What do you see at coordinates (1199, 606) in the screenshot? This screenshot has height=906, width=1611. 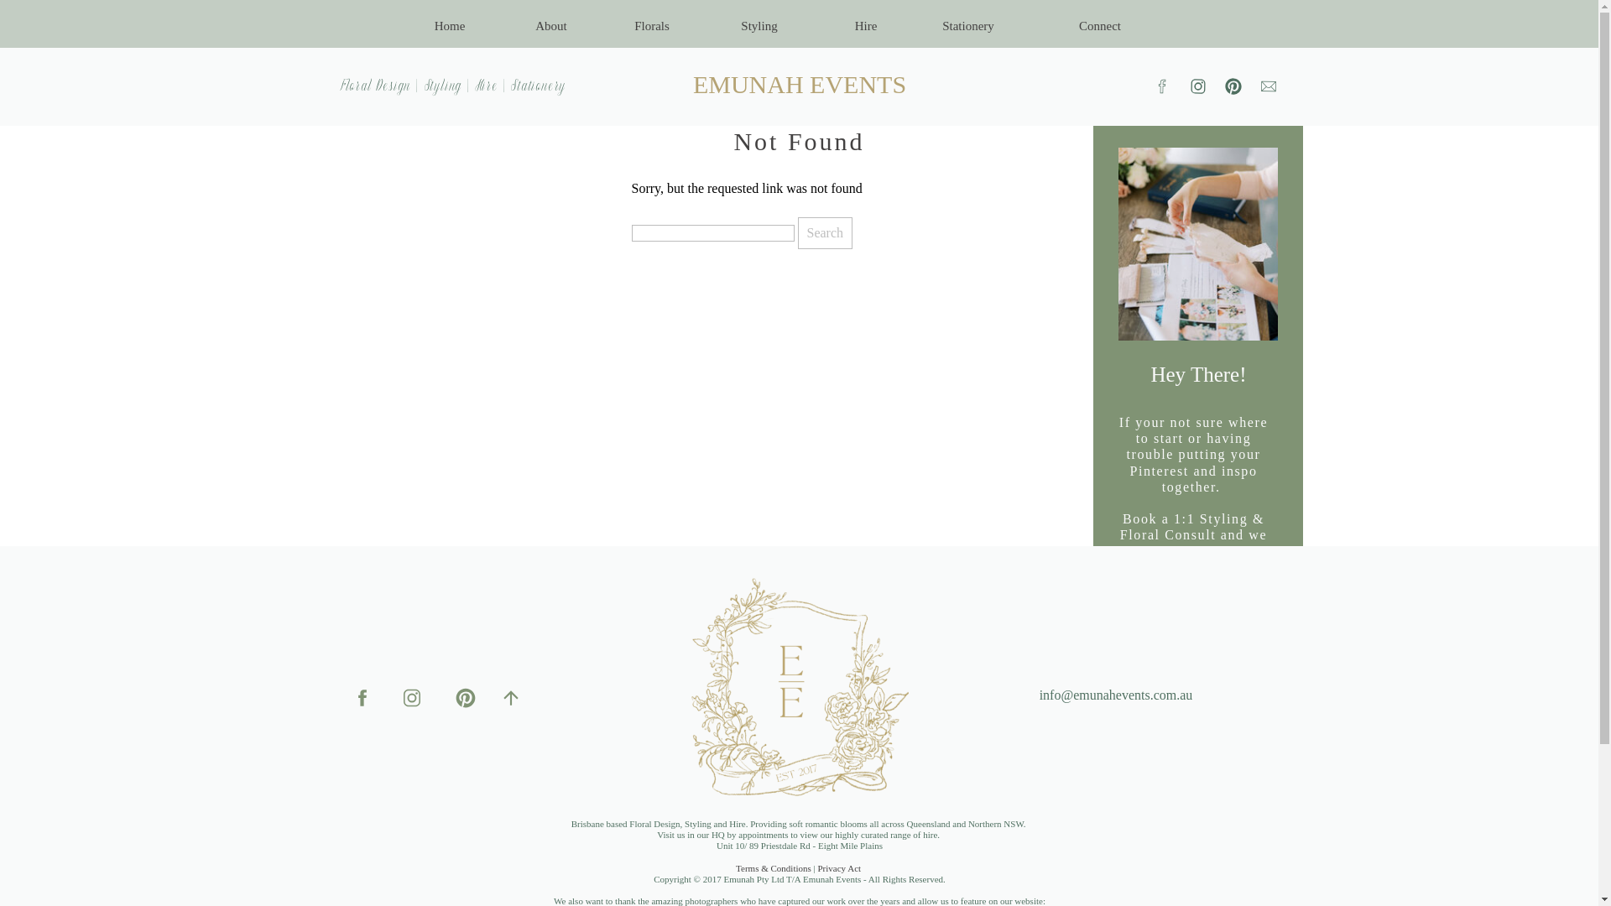 I see `Book Here` at bounding box center [1199, 606].